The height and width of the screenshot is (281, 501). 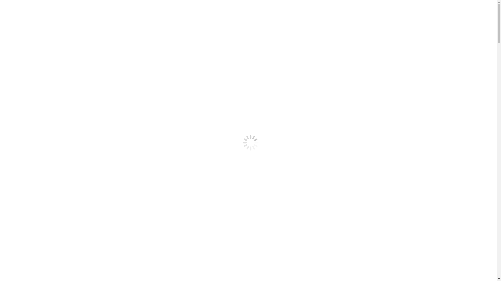 I want to click on The Purpose, so click(x=23, y=48).